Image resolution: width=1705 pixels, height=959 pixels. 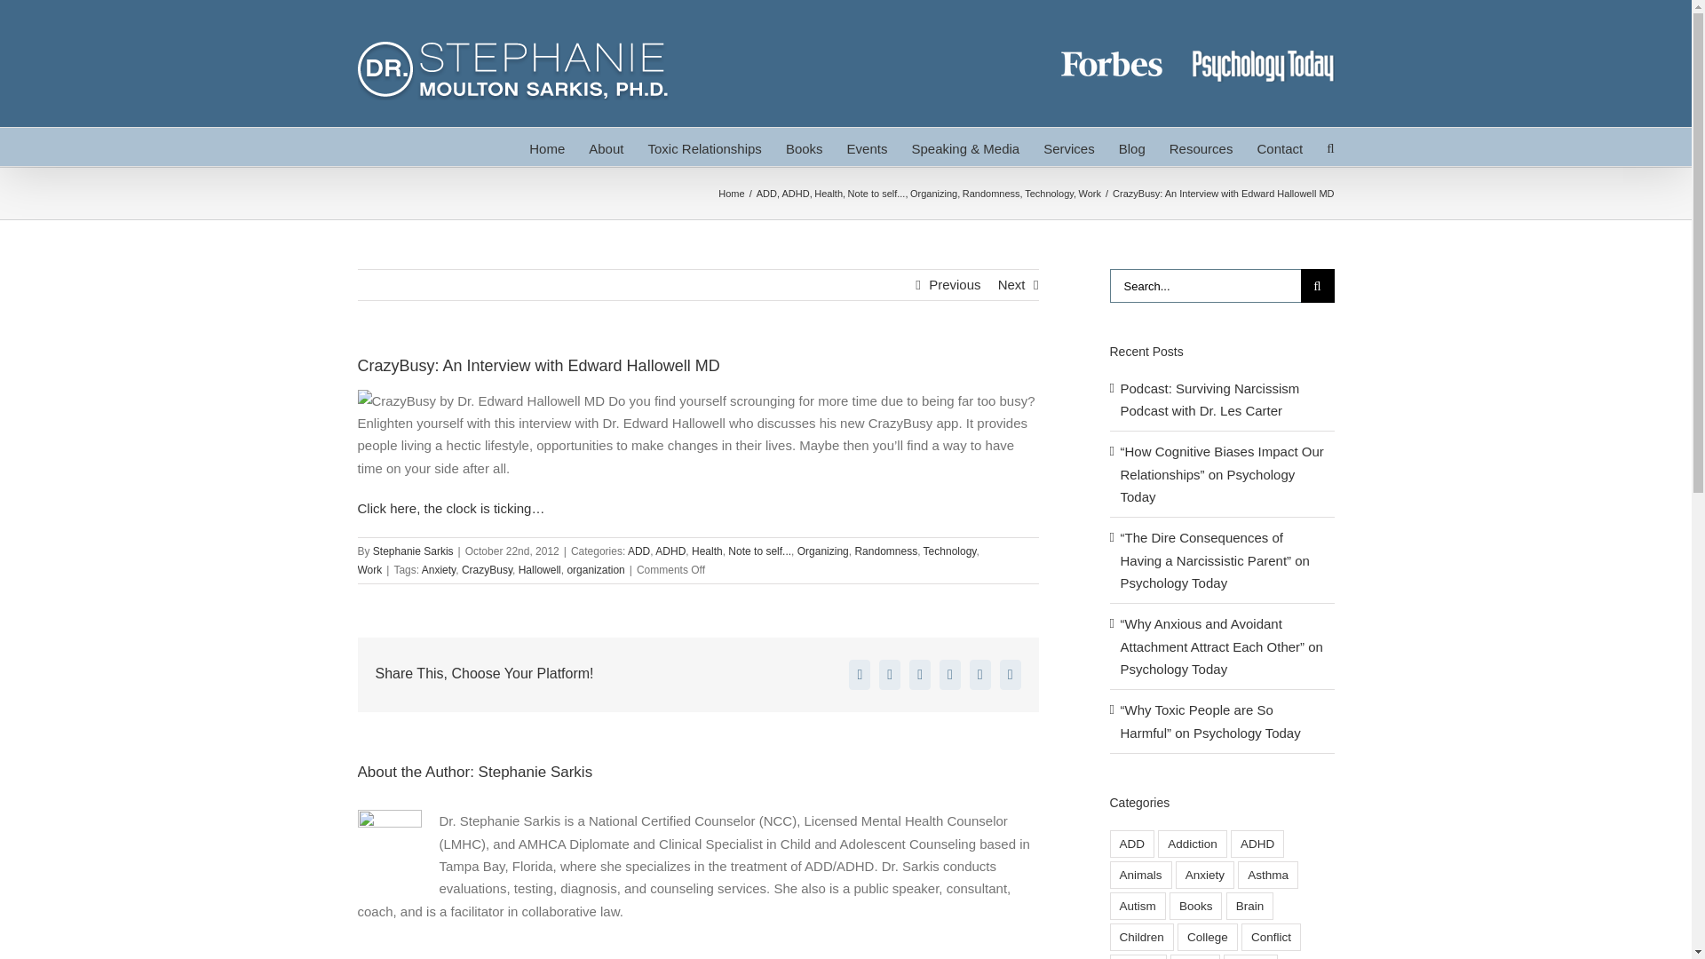 What do you see at coordinates (1201, 146) in the screenshot?
I see `Resources` at bounding box center [1201, 146].